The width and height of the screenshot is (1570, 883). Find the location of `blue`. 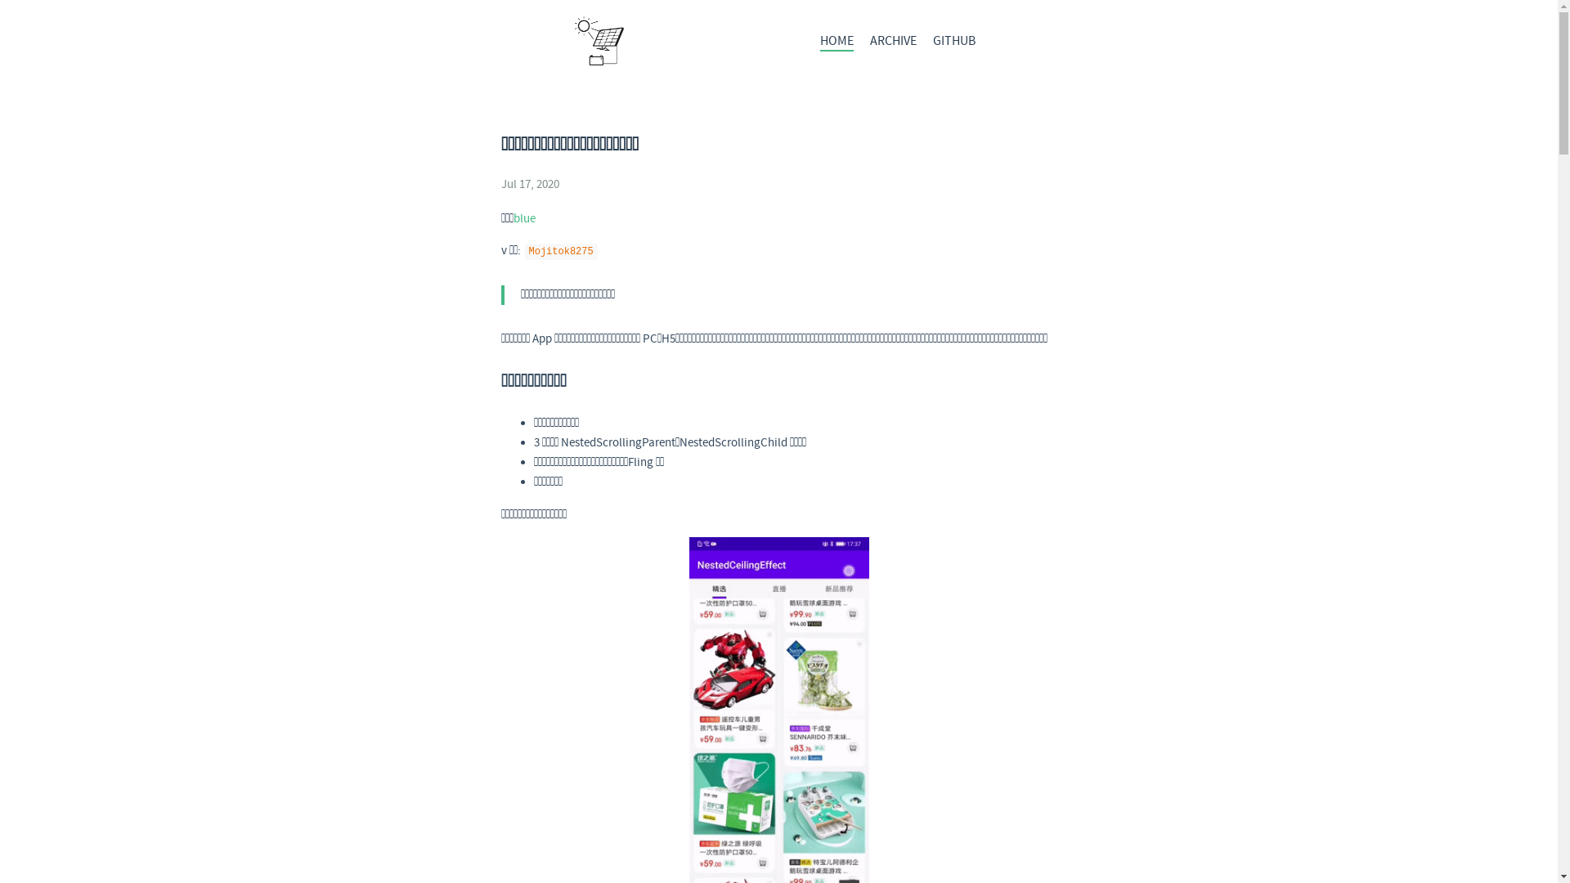

blue is located at coordinates (525, 219).